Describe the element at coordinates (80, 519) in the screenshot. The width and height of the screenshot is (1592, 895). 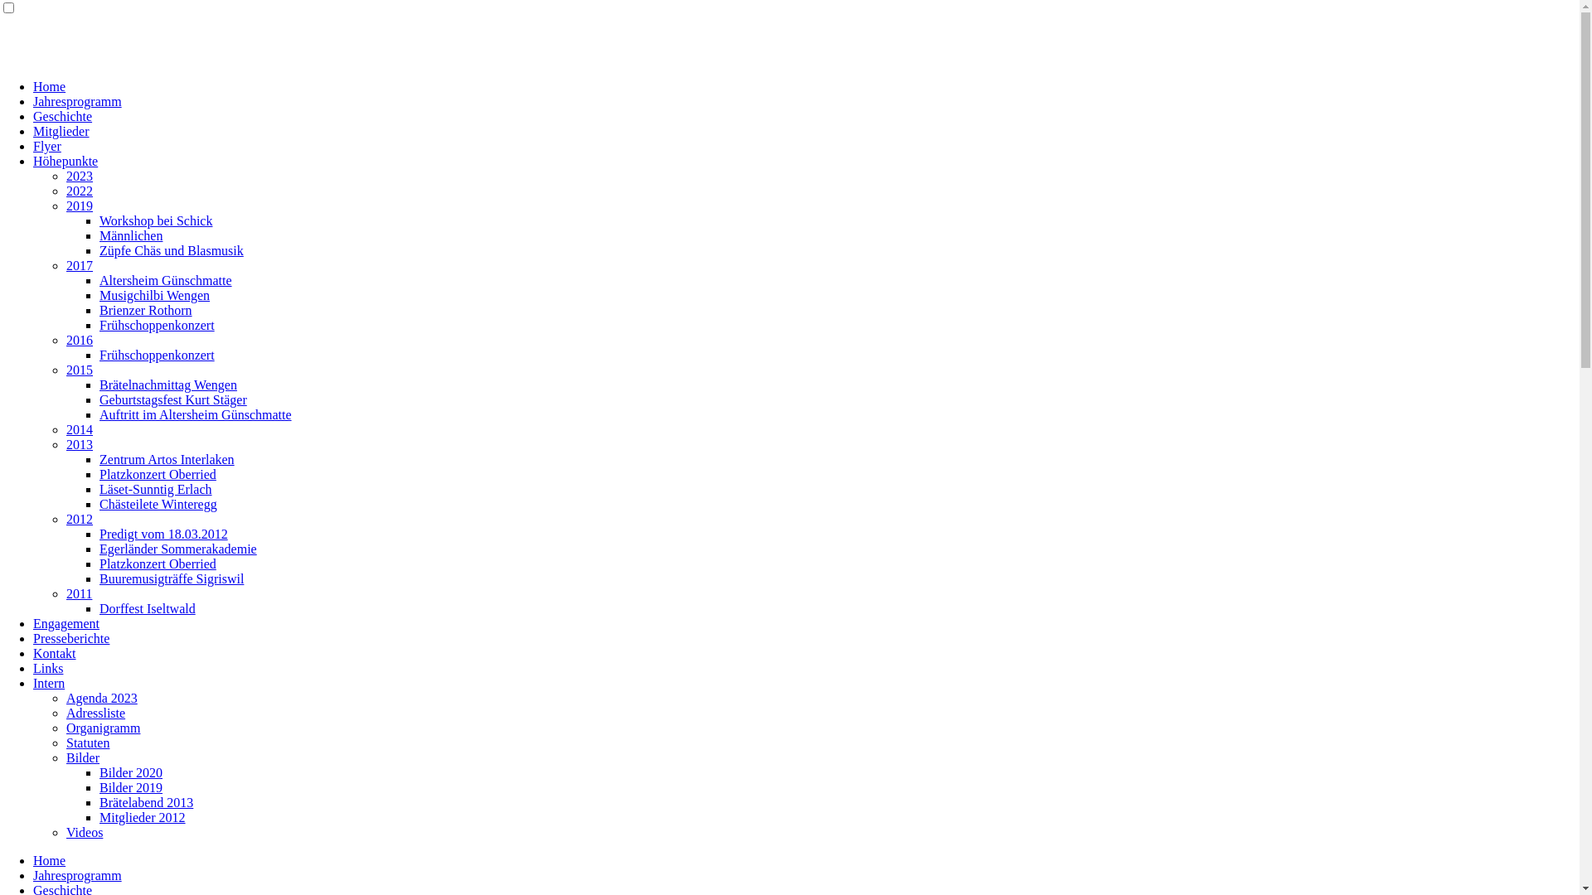
I see `2012` at that location.